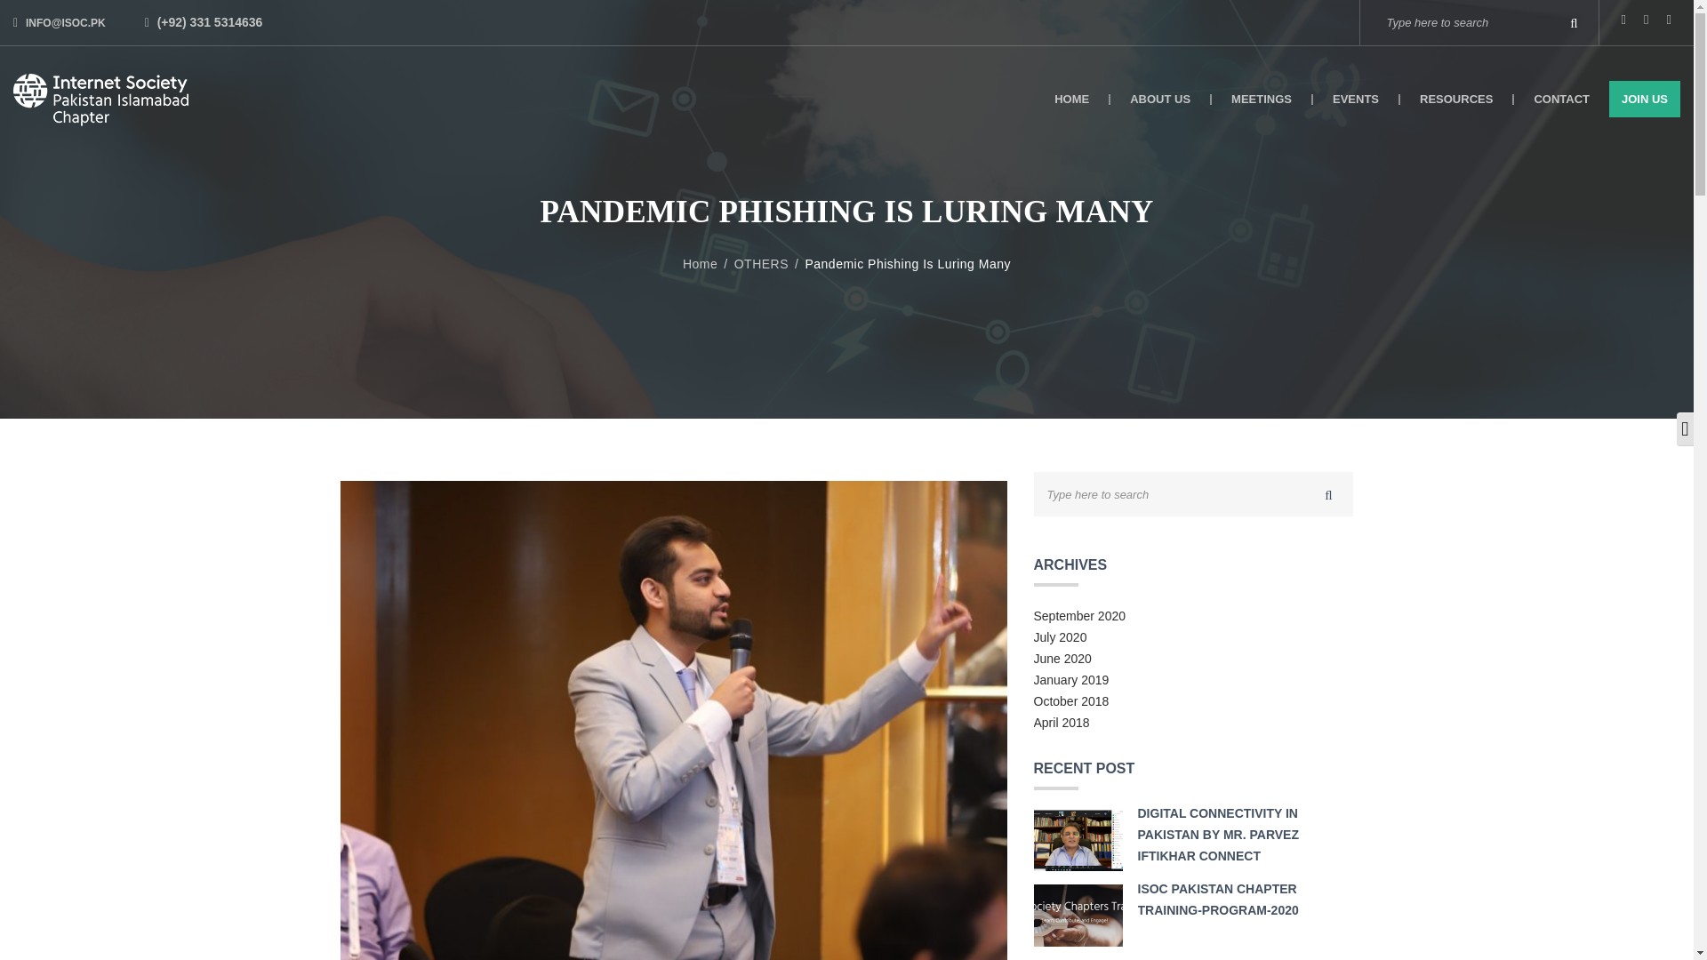 This screenshot has height=960, width=1707. What do you see at coordinates (1072, 98) in the screenshot?
I see `HOME` at bounding box center [1072, 98].